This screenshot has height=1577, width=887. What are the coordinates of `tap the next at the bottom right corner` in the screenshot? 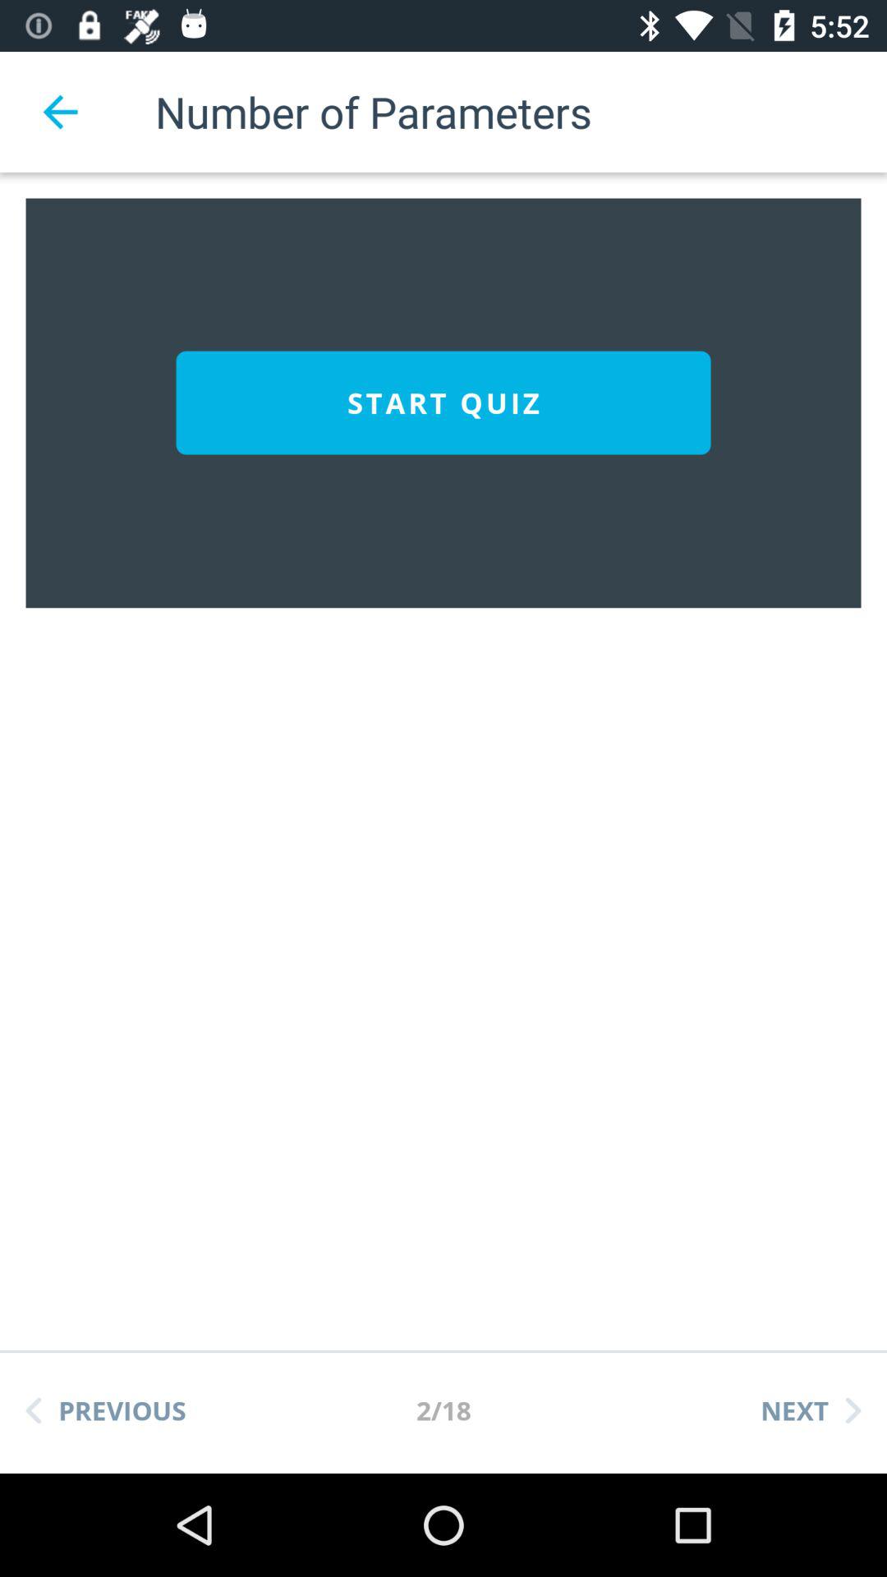 It's located at (811, 1410).